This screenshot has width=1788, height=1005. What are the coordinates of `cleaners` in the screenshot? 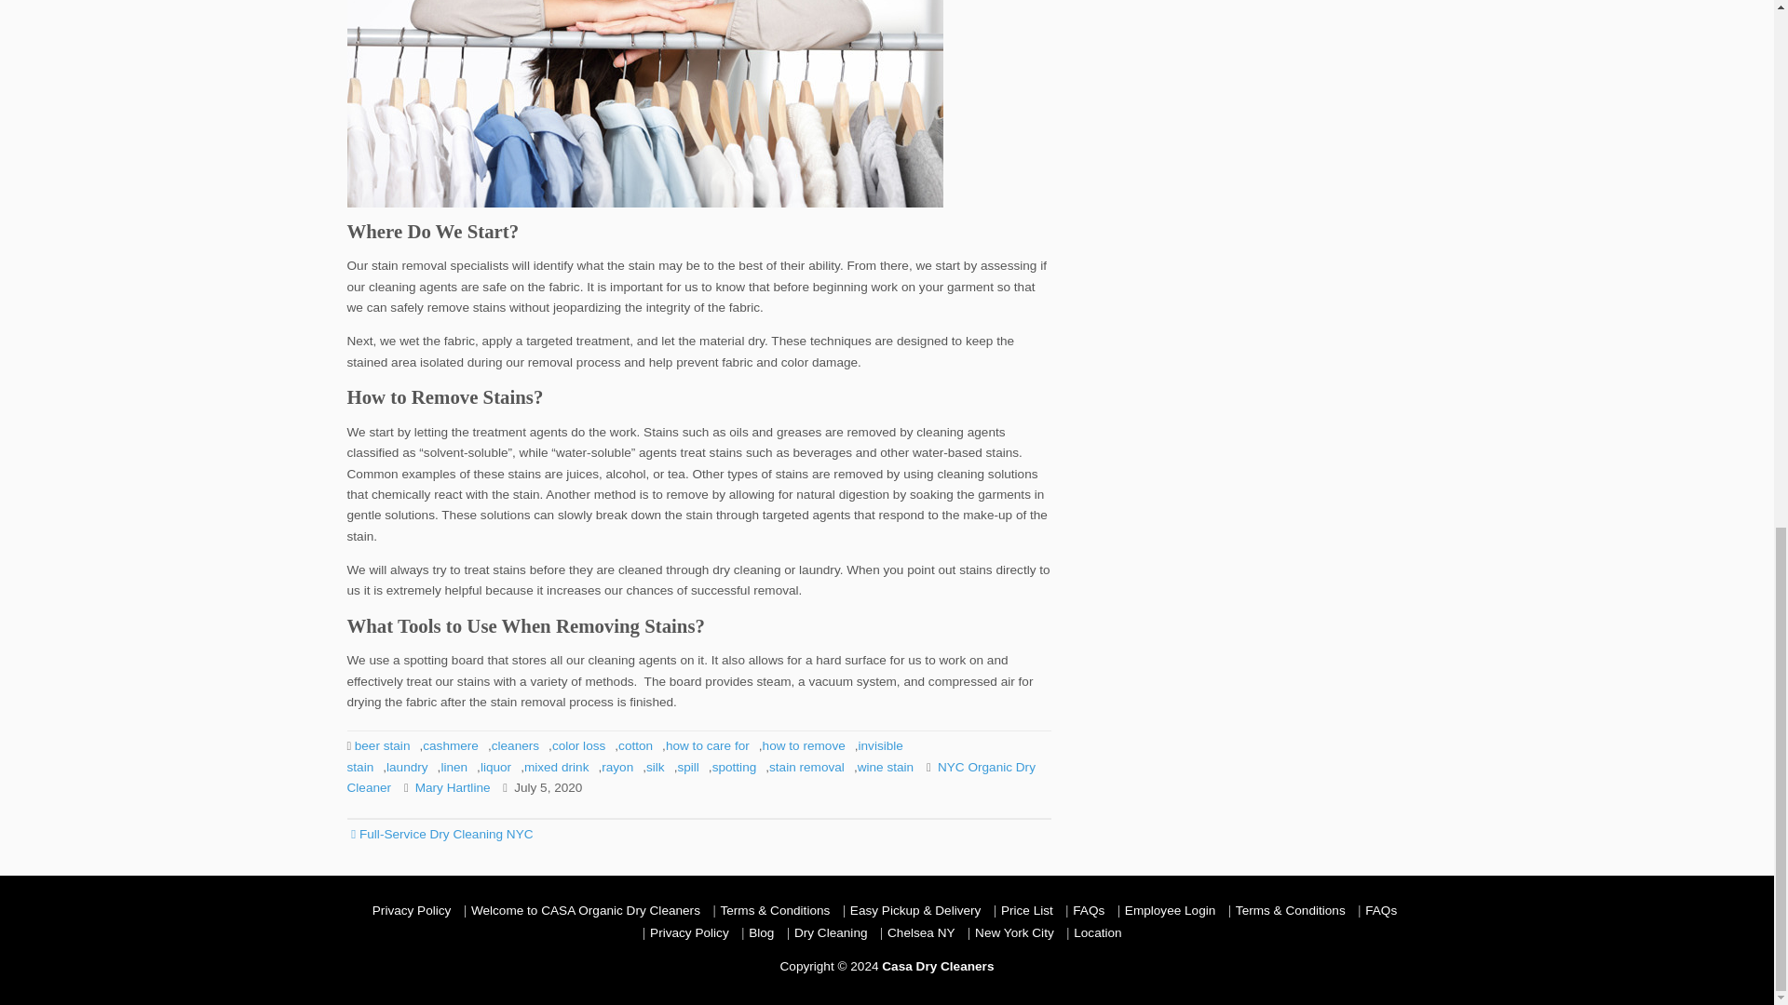 It's located at (516, 744).